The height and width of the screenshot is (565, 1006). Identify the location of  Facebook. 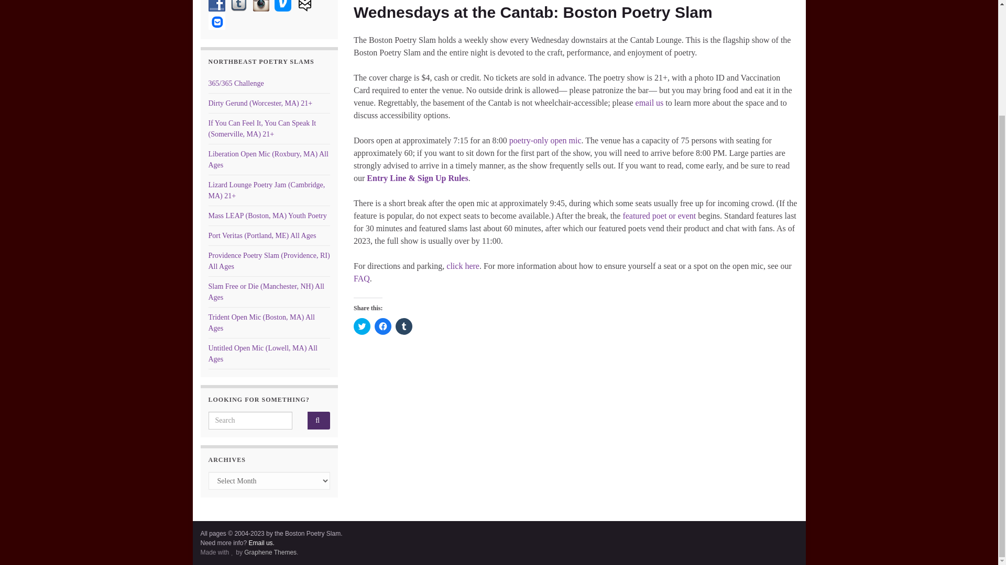
(217, 5).